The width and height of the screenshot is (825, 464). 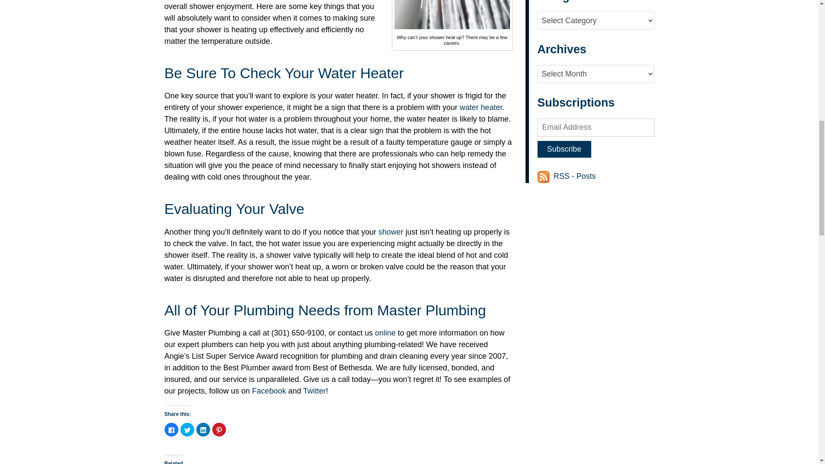 What do you see at coordinates (452, 15) in the screenshot?
I see `master plumbing shower heat up` at bounding box center [452, 15].